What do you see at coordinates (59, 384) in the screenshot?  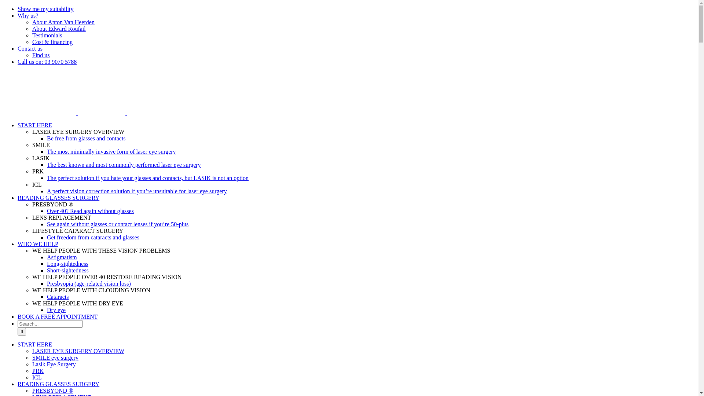 I see `READING GLASSES SURGERY` at bounding box center [59, 384].